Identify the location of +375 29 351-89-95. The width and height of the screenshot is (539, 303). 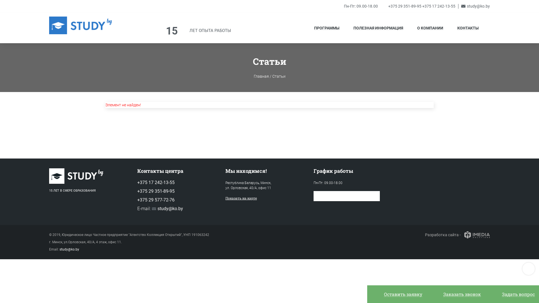
(156, 191).